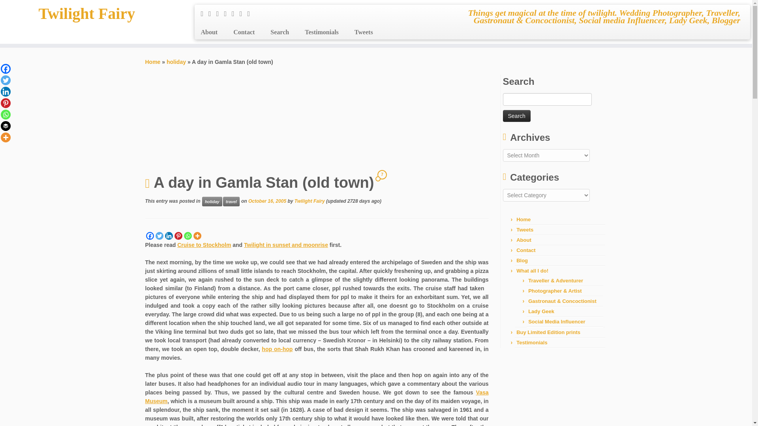 This screenshot has height=426, width=758. Describe the element at coordinates (212, 201) in the screenshot. I see `holiday` at that location.